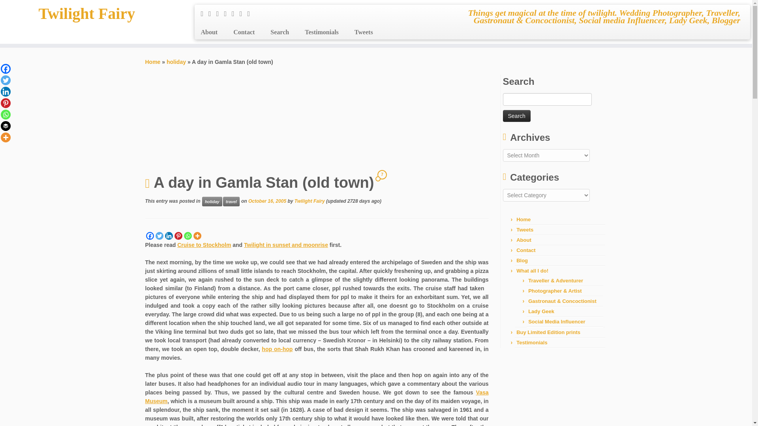 This screenshot has height=426, width=758. Describe the element at coordinates (212, 201) in the screenshot. I see `holiday` at that location.